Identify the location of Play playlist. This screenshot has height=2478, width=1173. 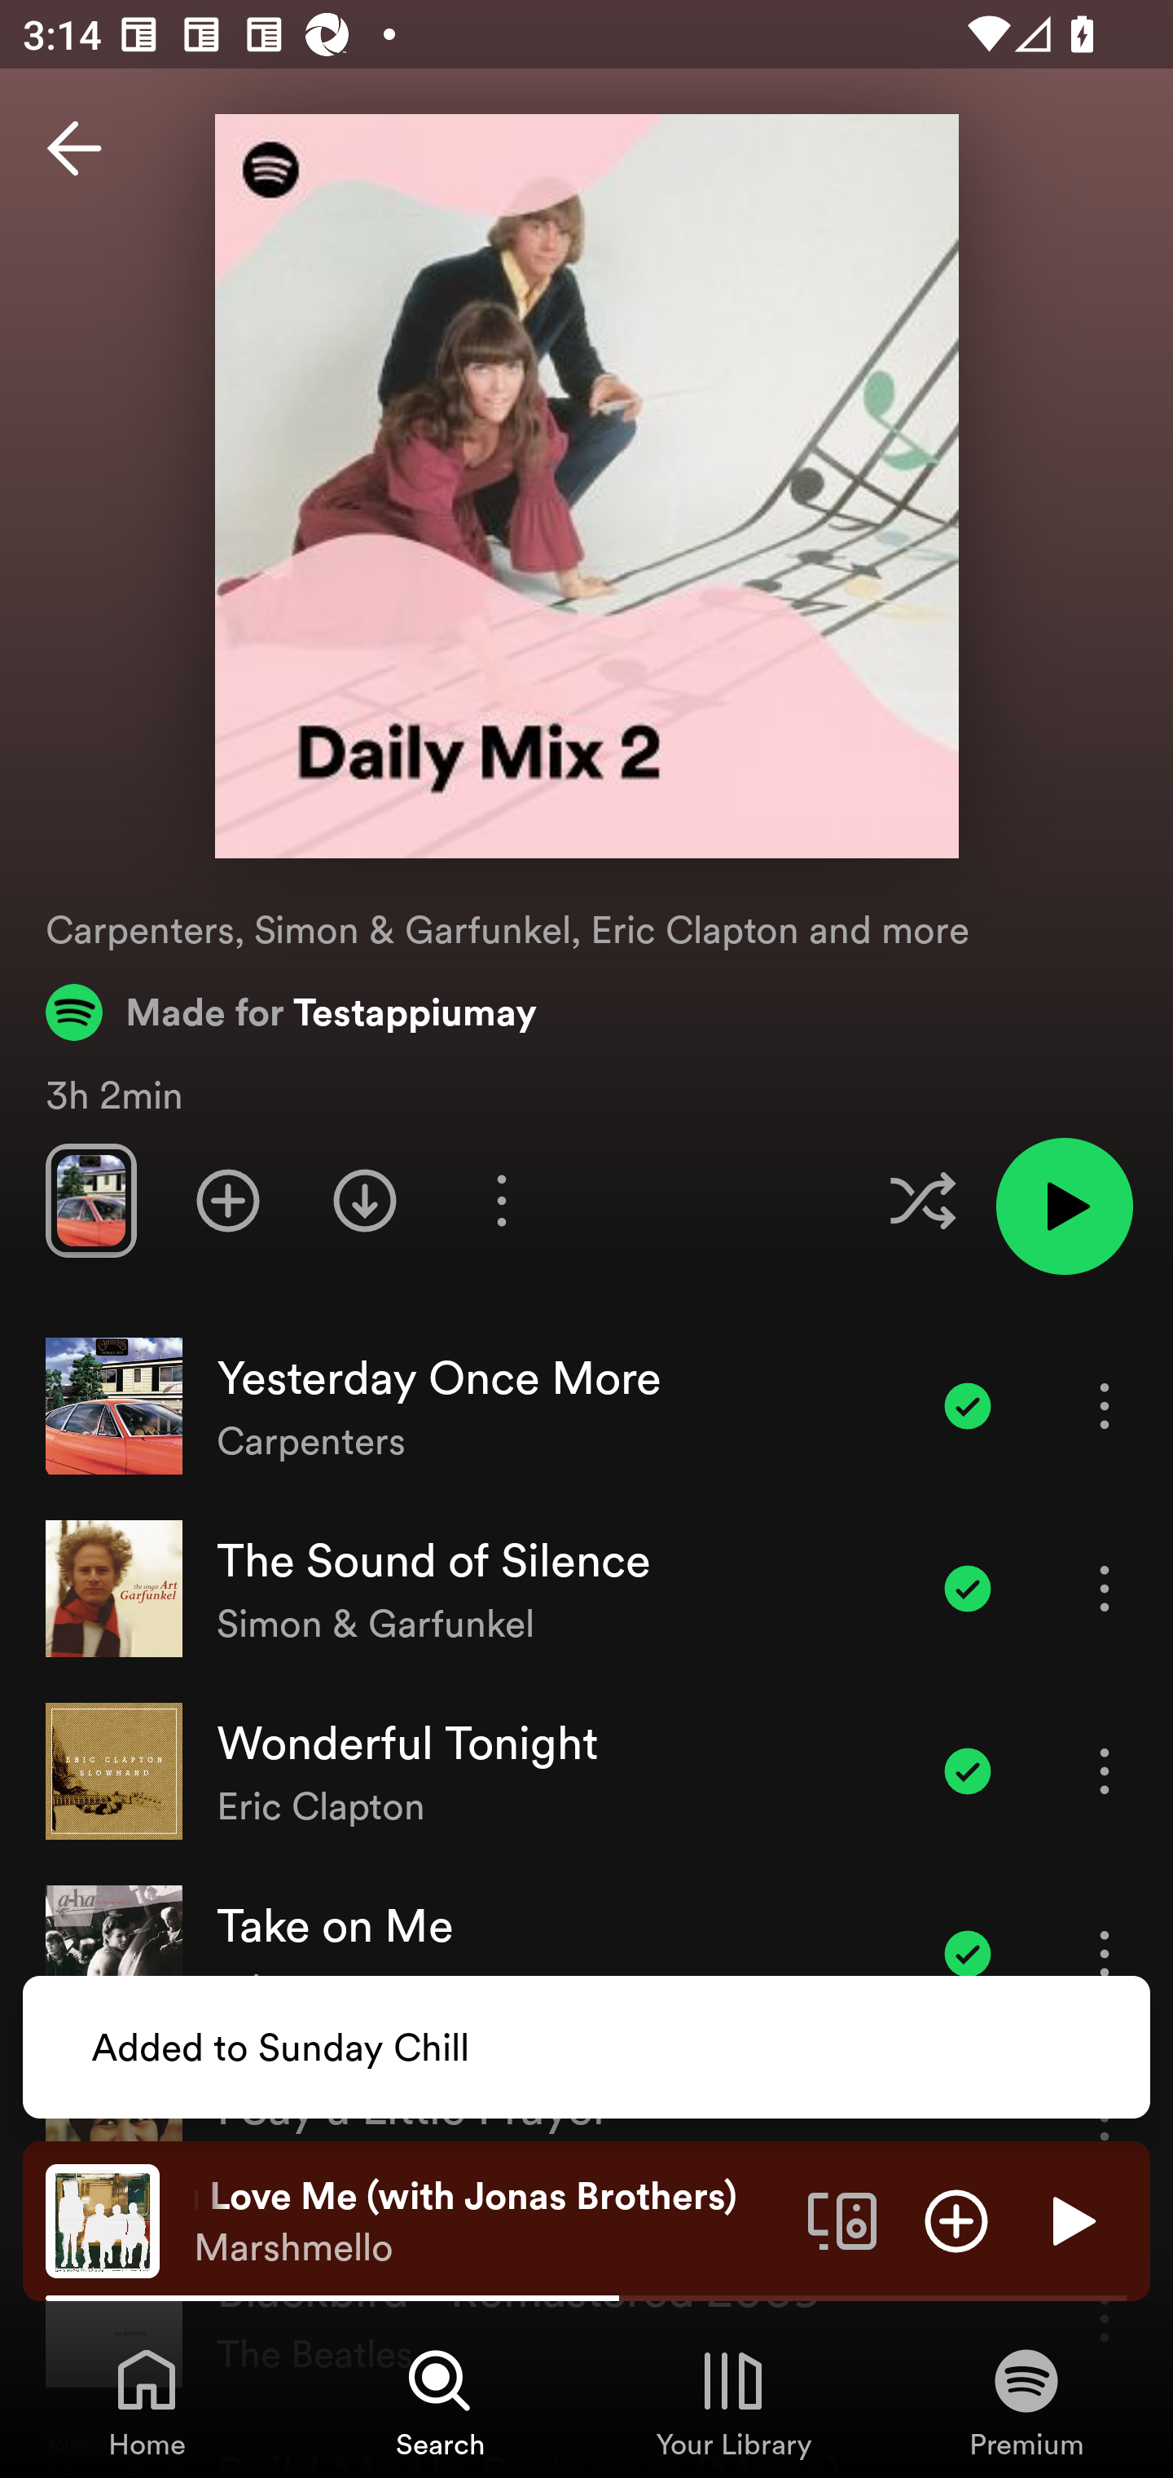
(1064, 1206).